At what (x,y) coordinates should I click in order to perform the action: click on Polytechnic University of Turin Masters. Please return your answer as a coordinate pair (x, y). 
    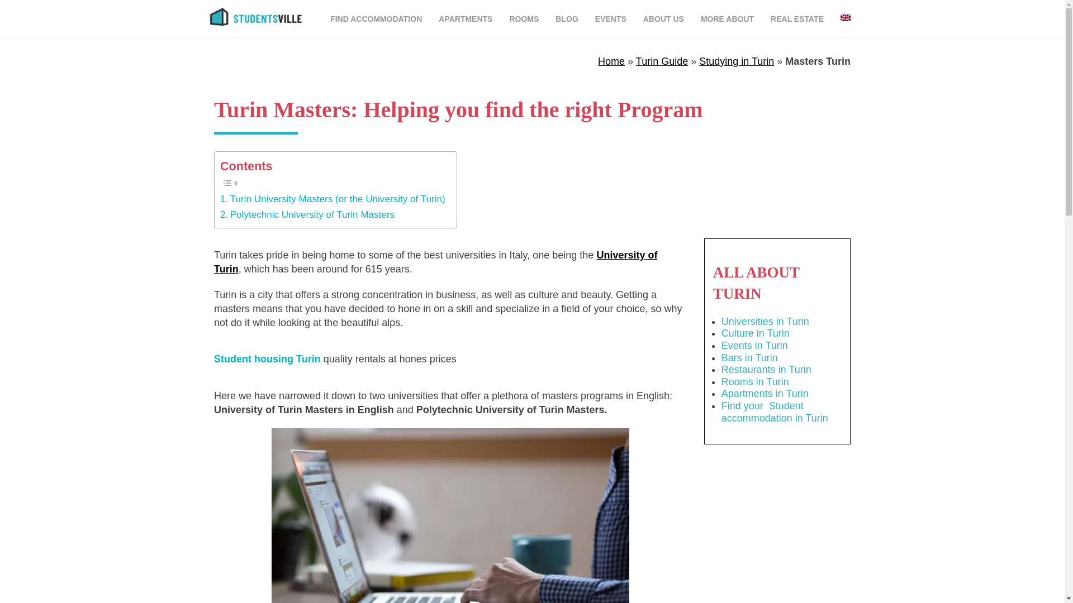
    Looking at the image, I should click on (307, 214).